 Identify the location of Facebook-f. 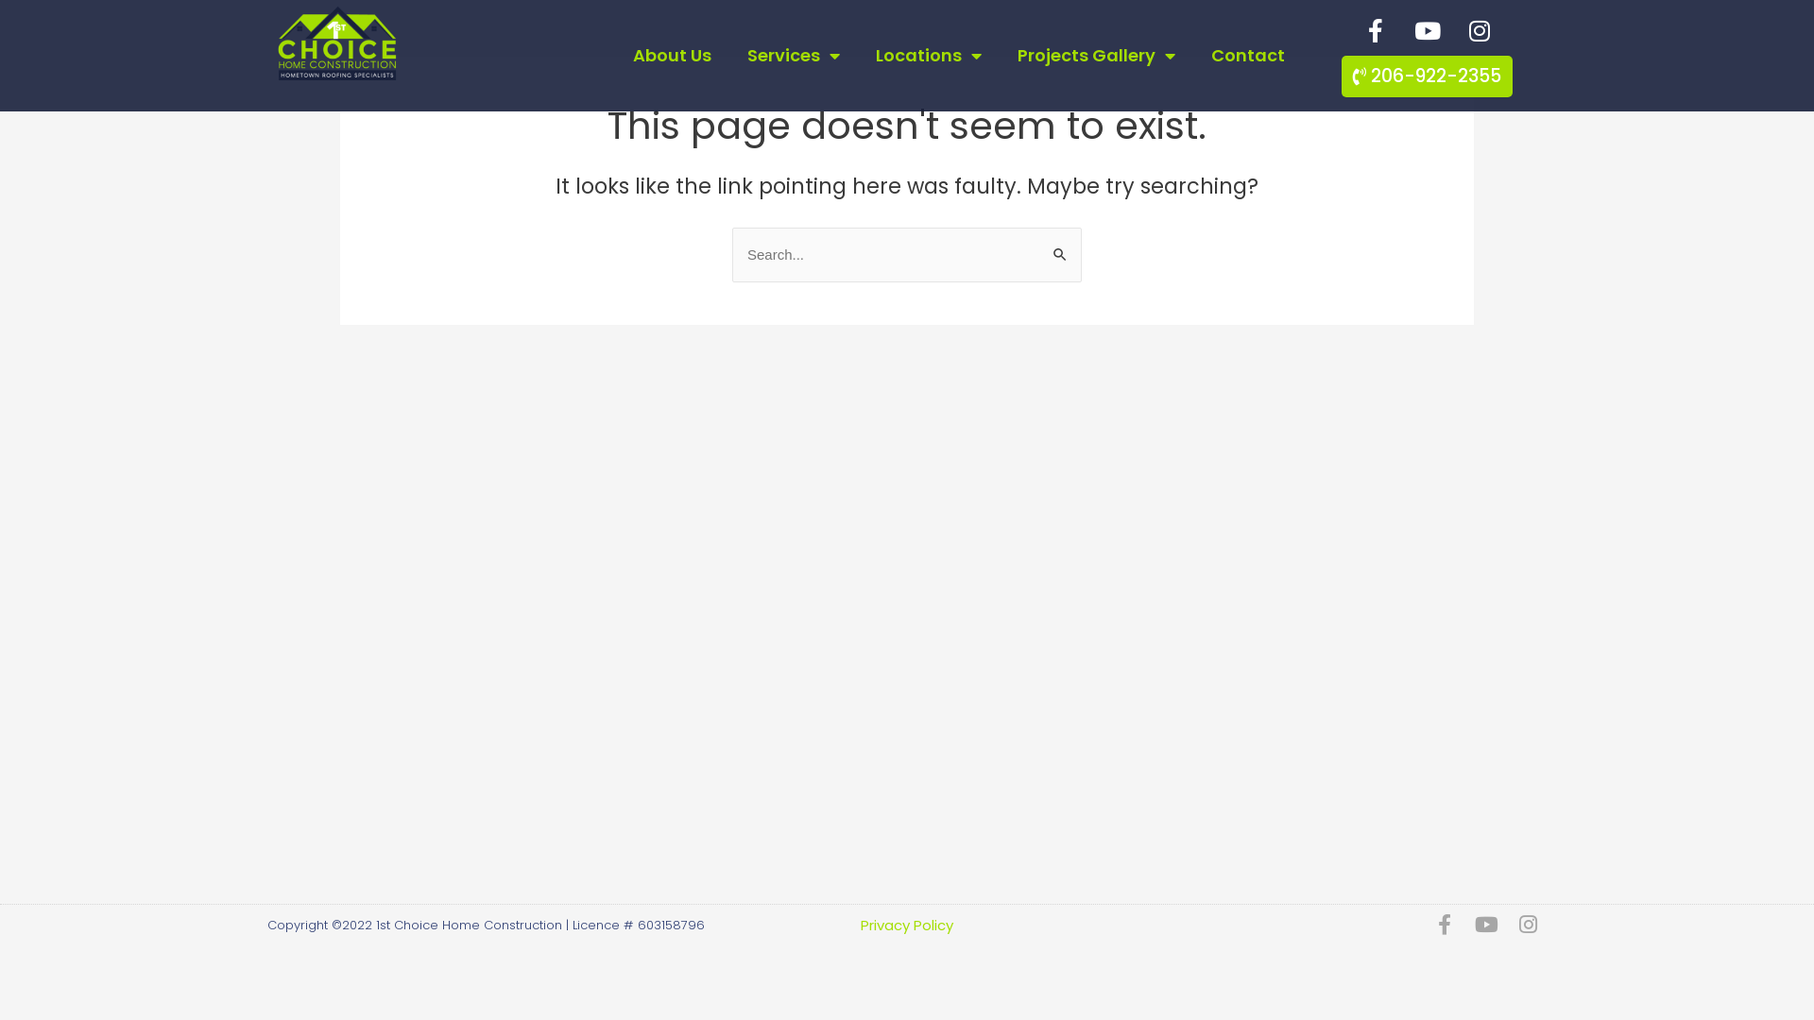
(1445, 925).